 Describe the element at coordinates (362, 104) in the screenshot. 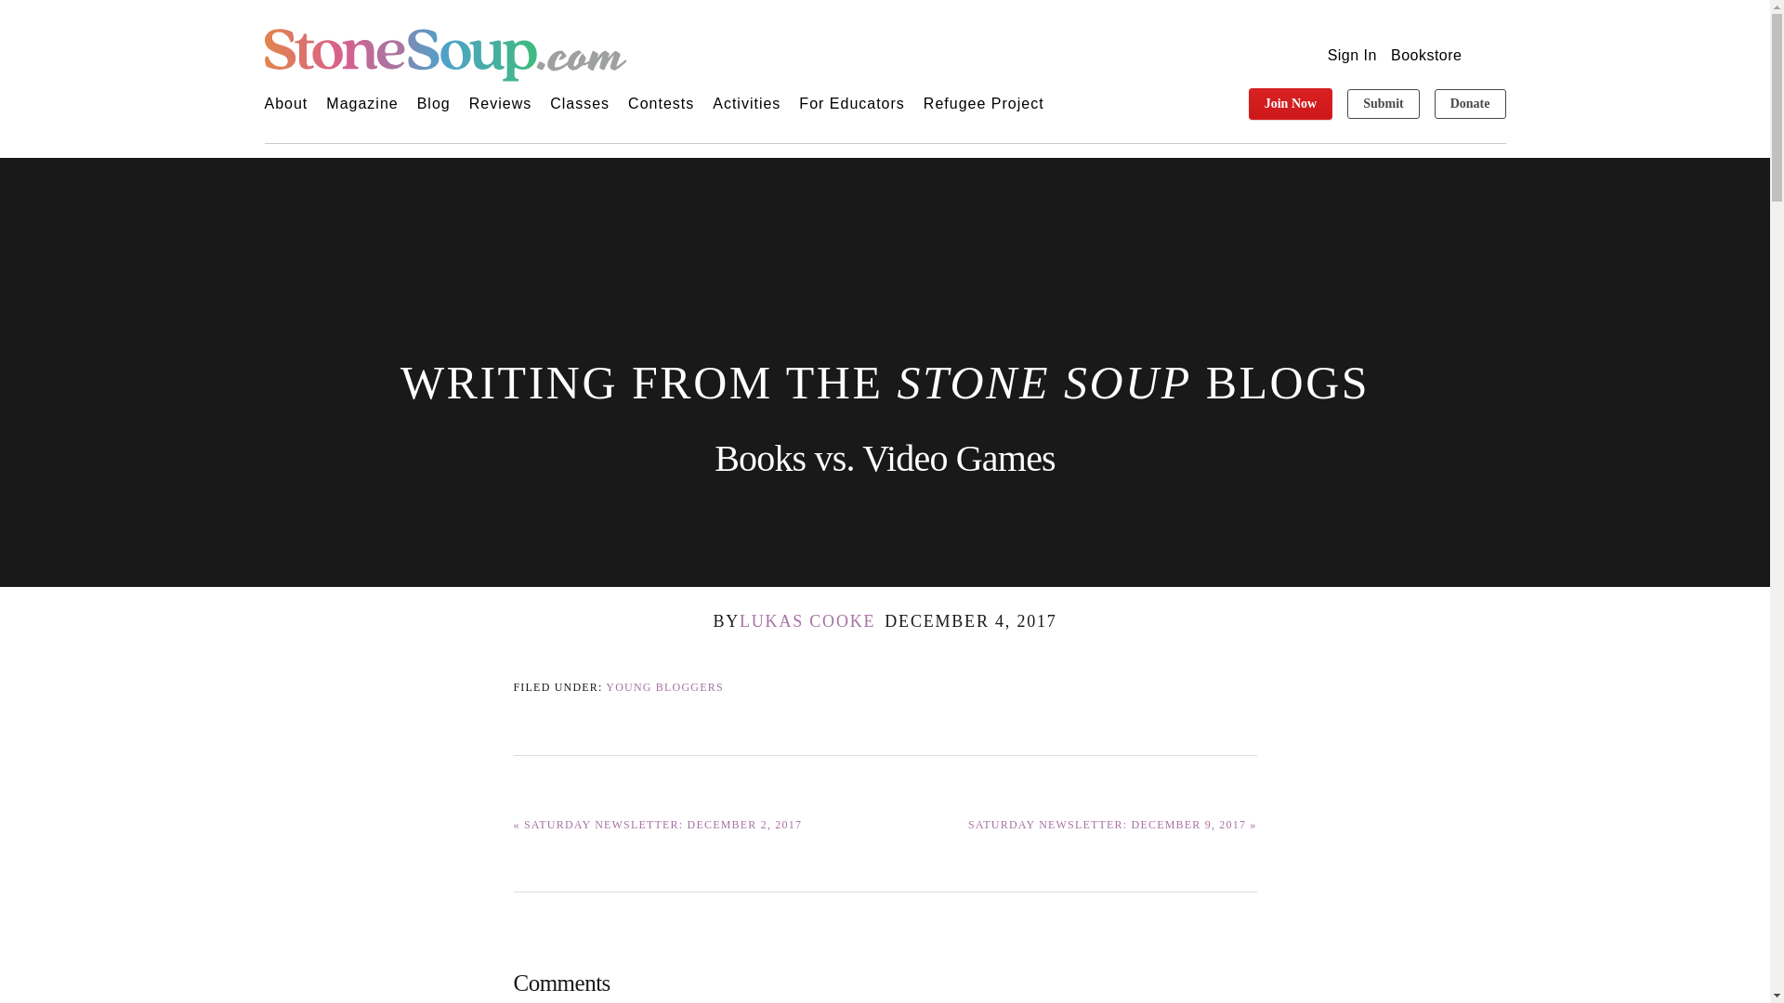

I see `Magazine` at that location.